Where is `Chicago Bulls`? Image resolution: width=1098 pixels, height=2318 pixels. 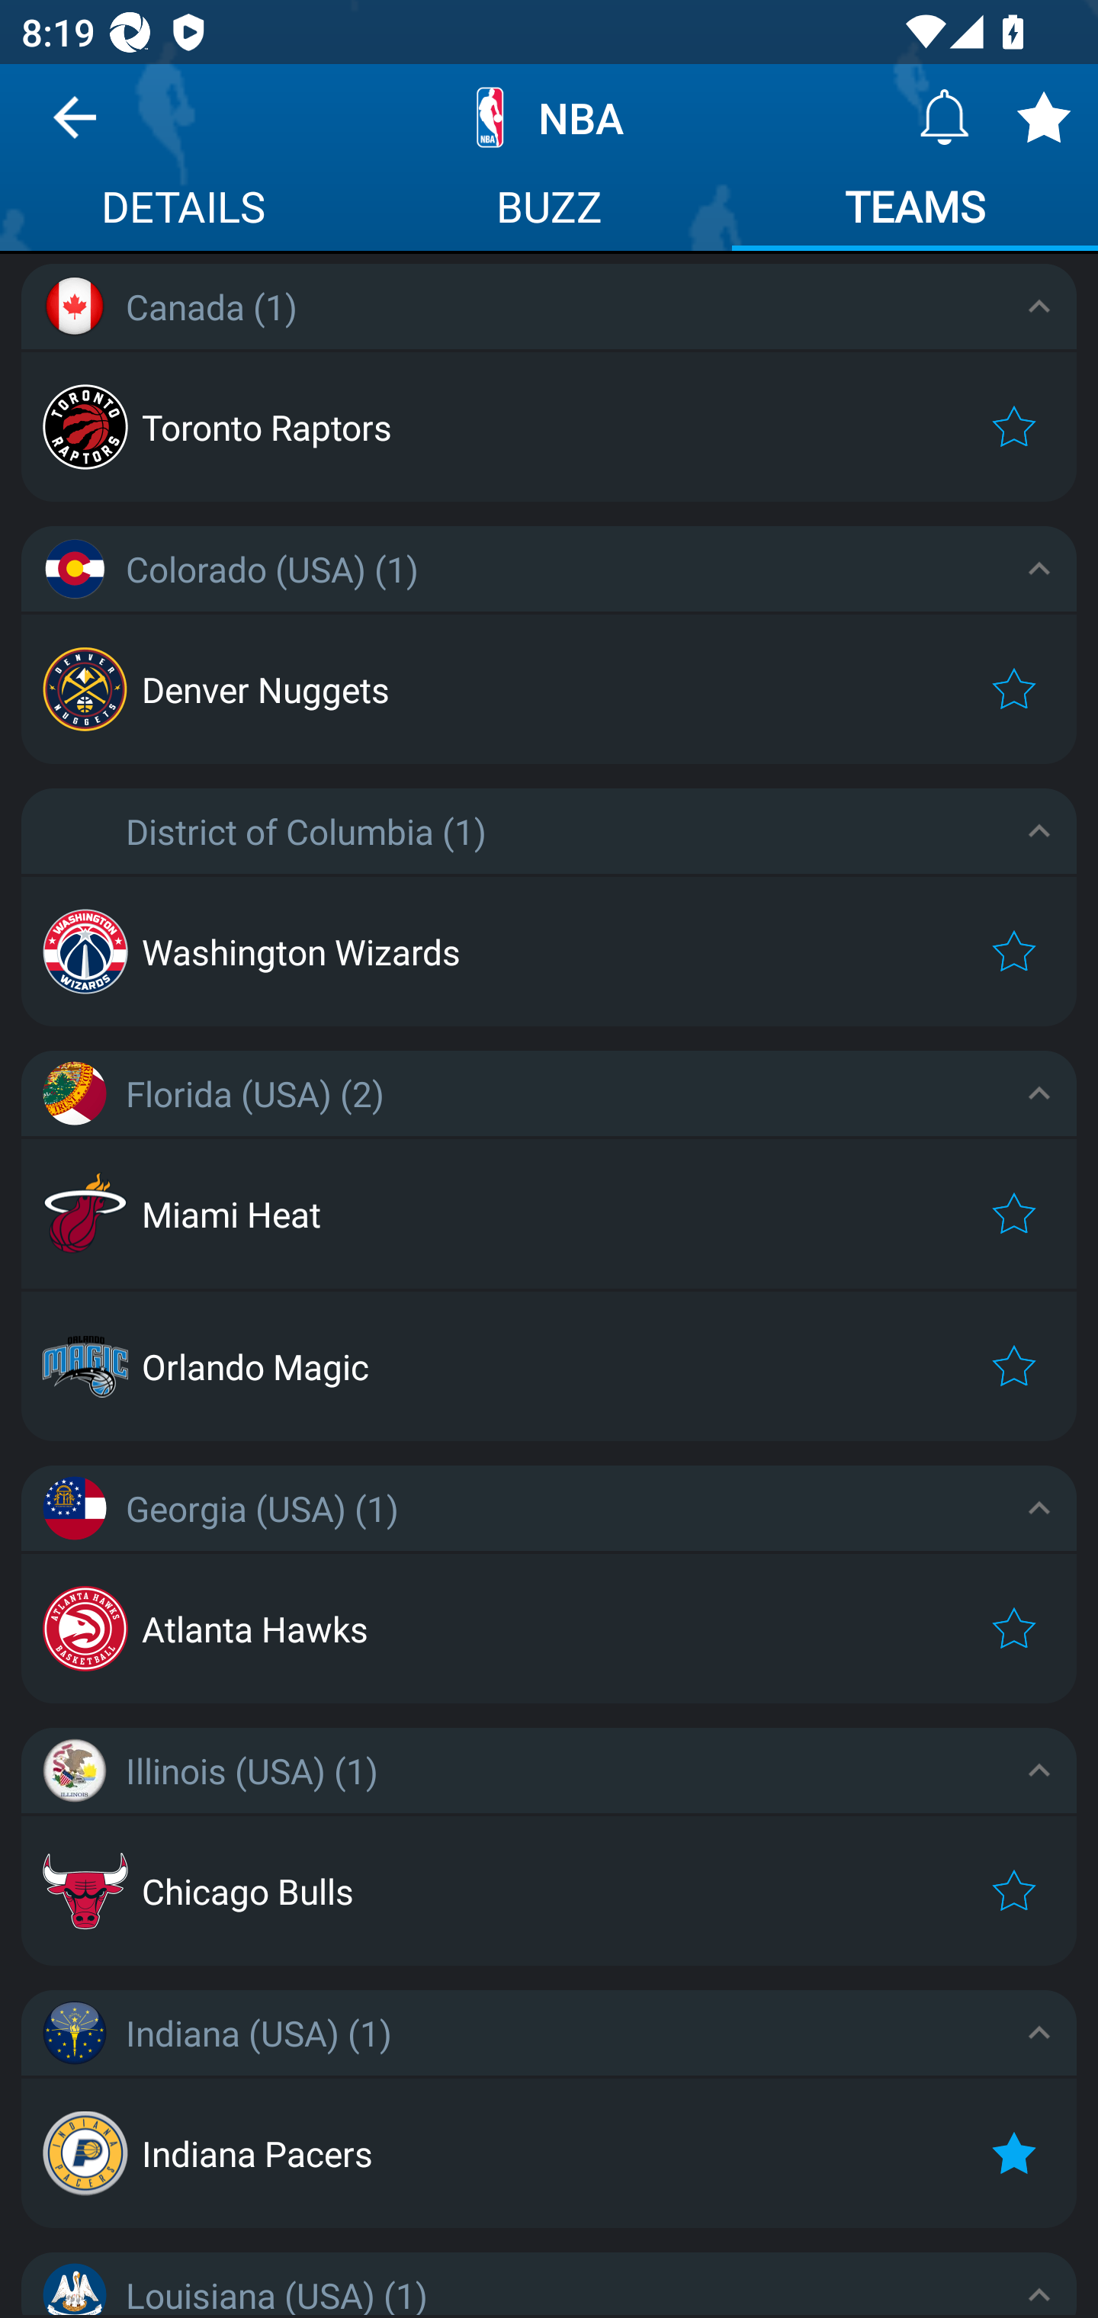 Chicago Bulls is located at coordinates (549, 1891).